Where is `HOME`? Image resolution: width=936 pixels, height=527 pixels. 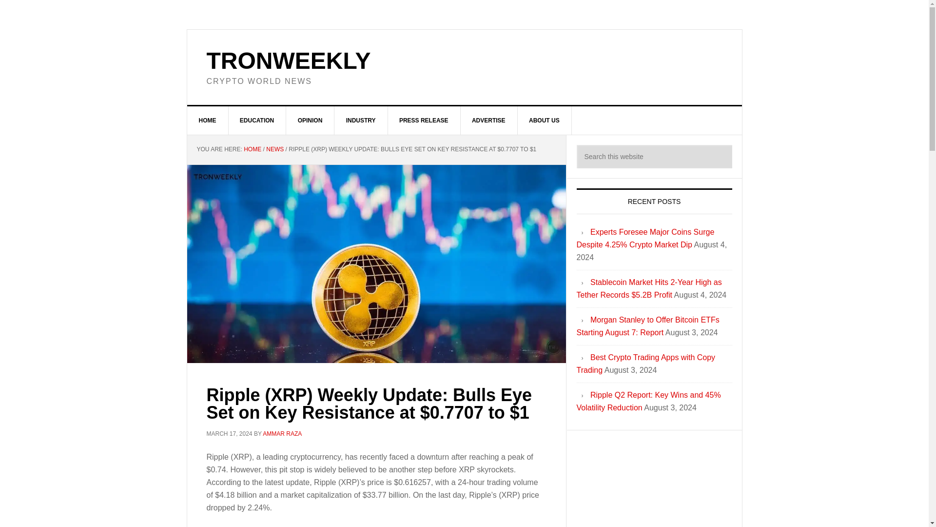
HOME is located at coordinates (208, 121).